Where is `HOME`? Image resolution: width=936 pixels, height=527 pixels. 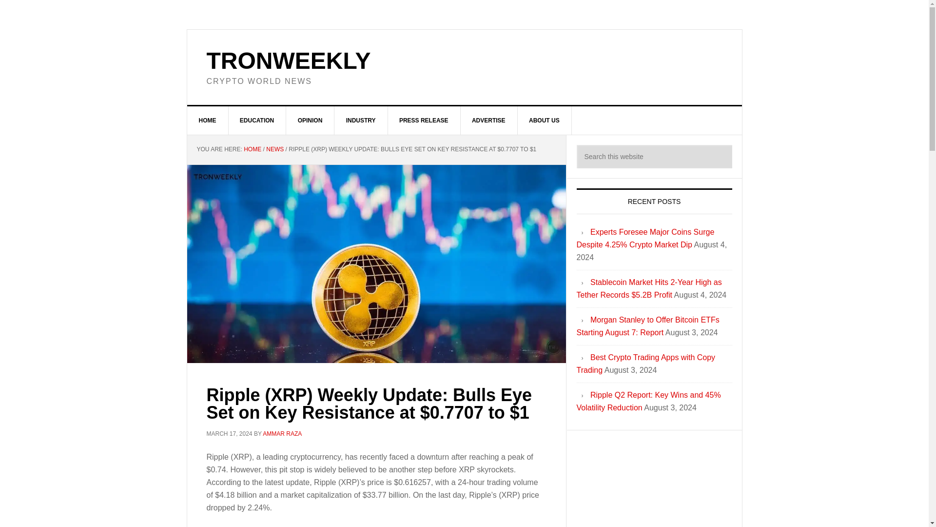
HOME is located at coordinates (208, 121).